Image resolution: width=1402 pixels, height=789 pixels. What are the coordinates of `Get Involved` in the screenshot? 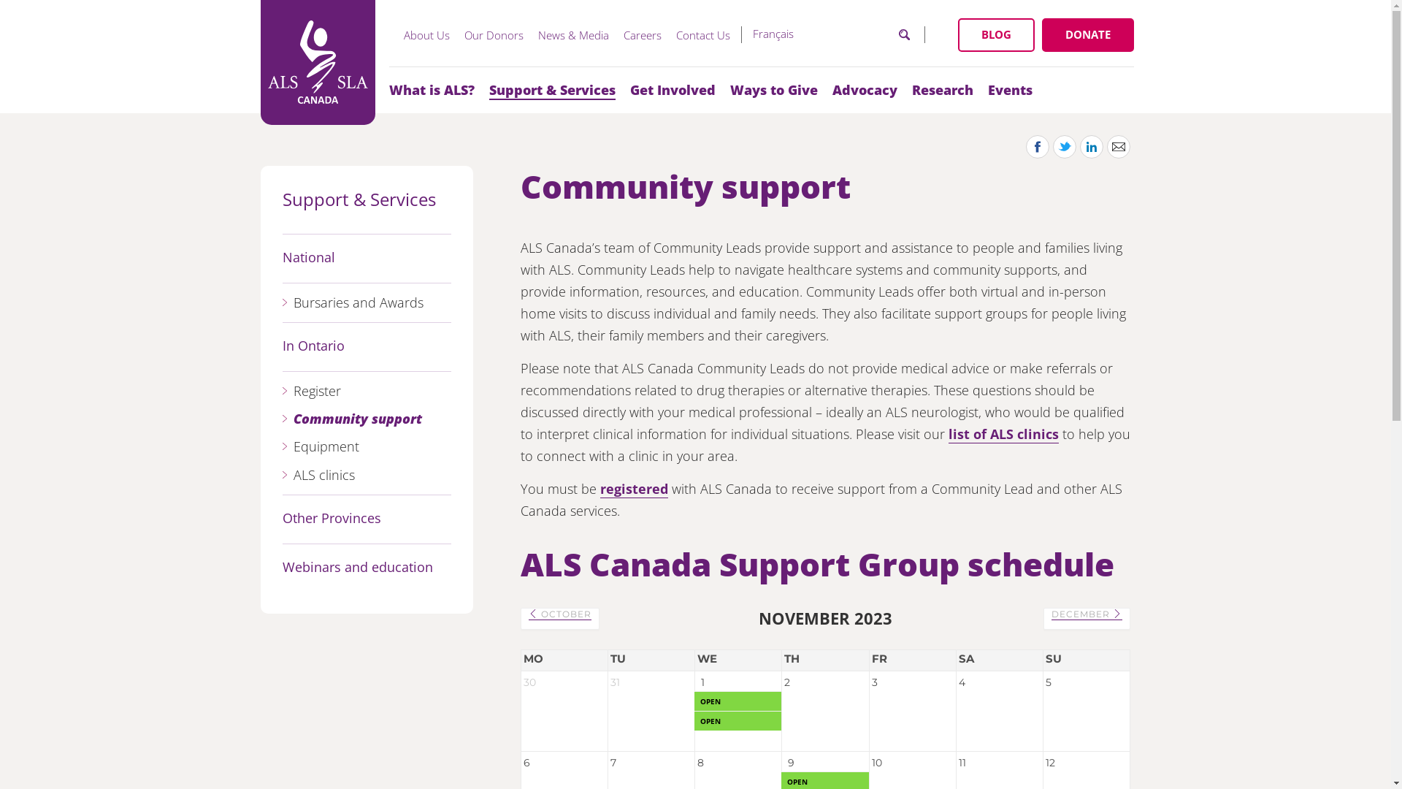 It's located at (672, 90).